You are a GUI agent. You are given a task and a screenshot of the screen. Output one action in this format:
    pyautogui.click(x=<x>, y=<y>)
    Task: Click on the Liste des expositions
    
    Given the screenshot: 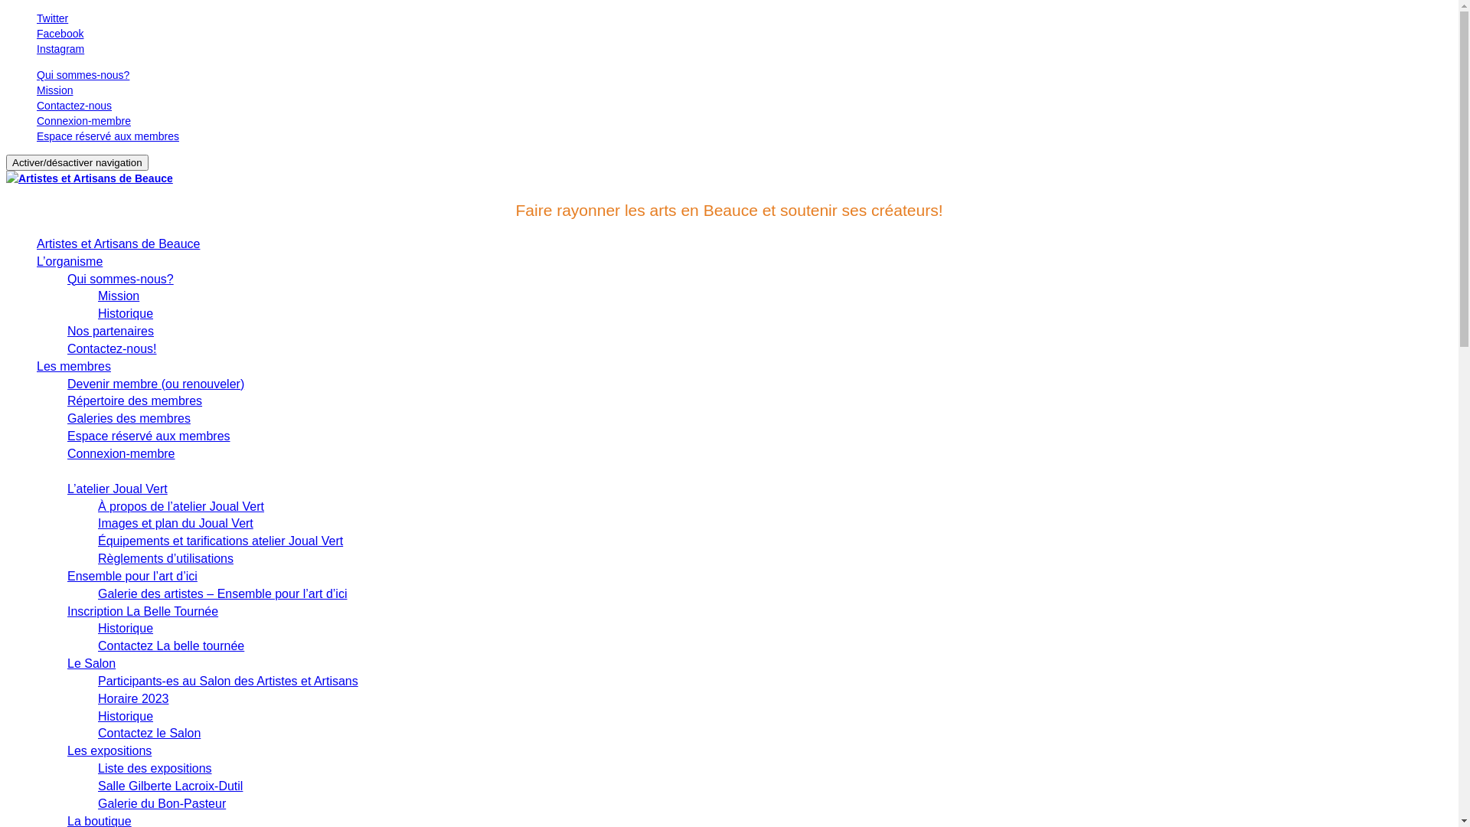 What is the action you would take?
    pyautogui.click(x=155, y=769)
    